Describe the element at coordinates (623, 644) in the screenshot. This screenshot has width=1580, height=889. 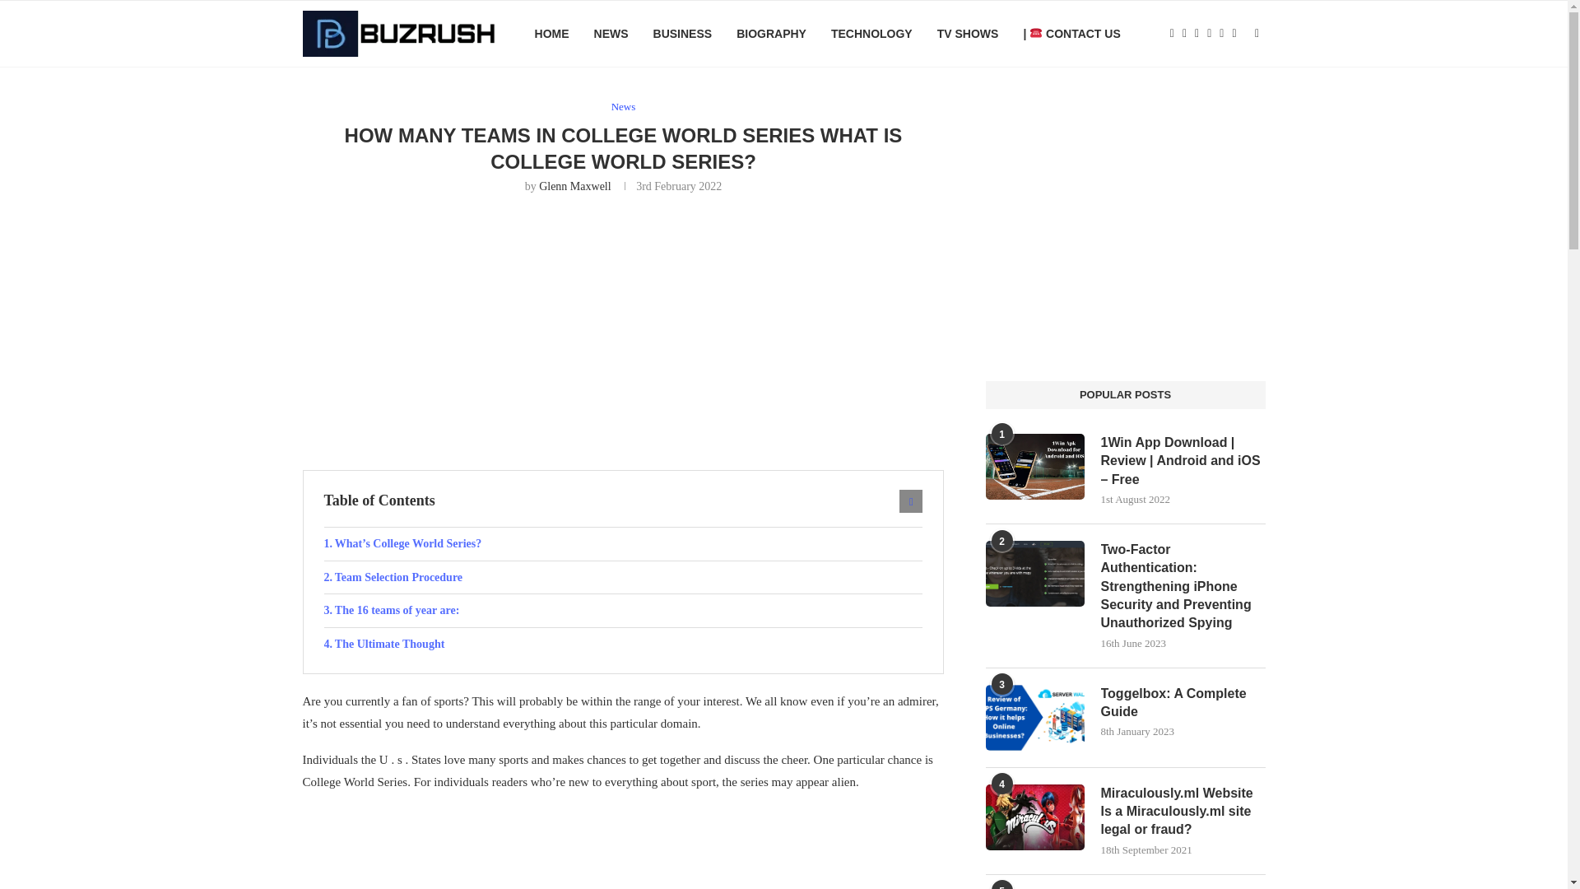
I see `The Ultimate Thought` at that location.